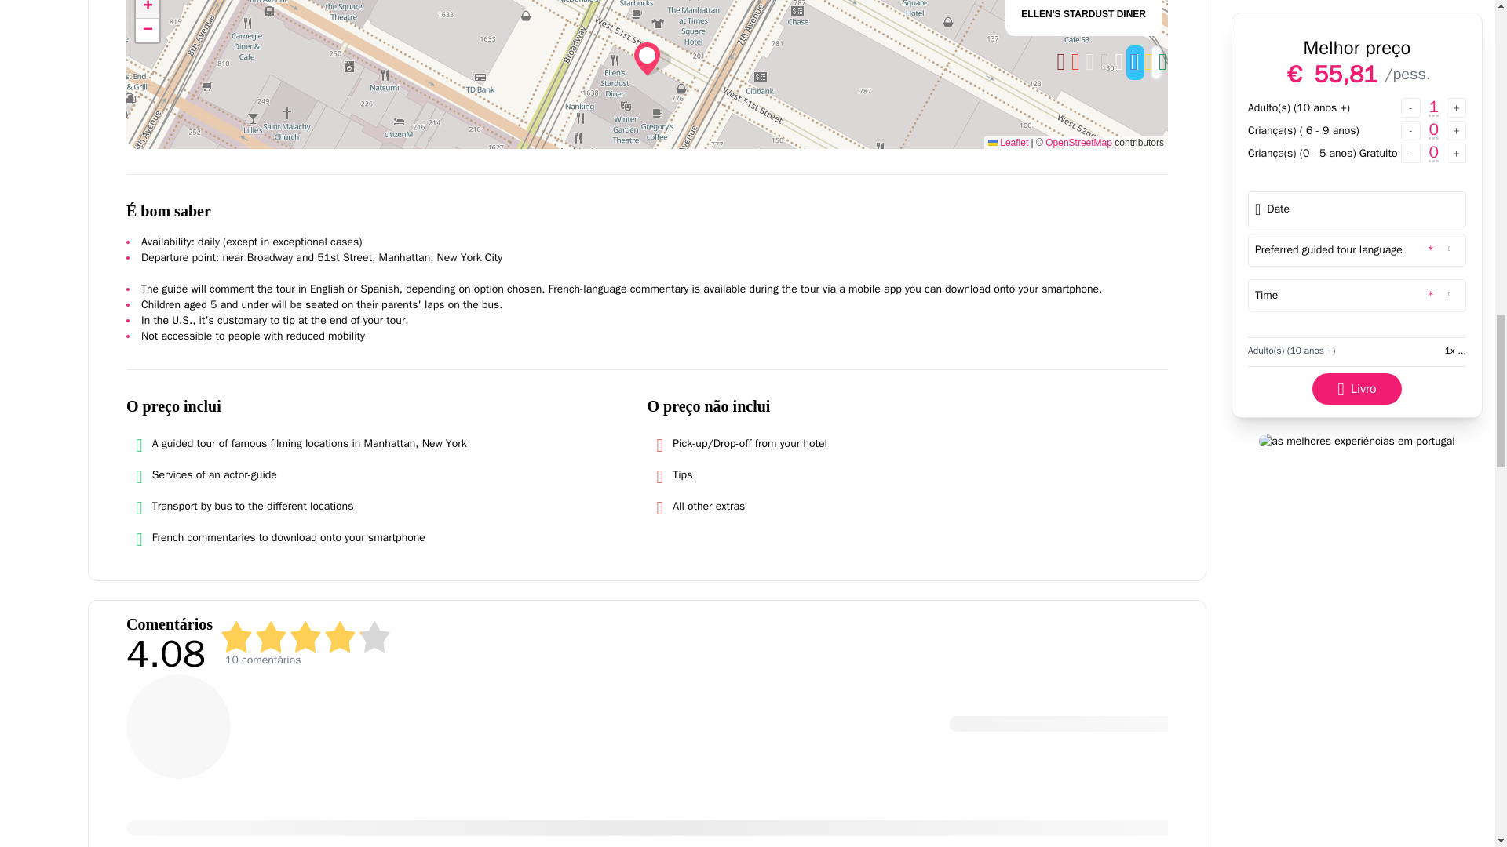  I want to click on OpenStreetMap, so click(1078, 143).